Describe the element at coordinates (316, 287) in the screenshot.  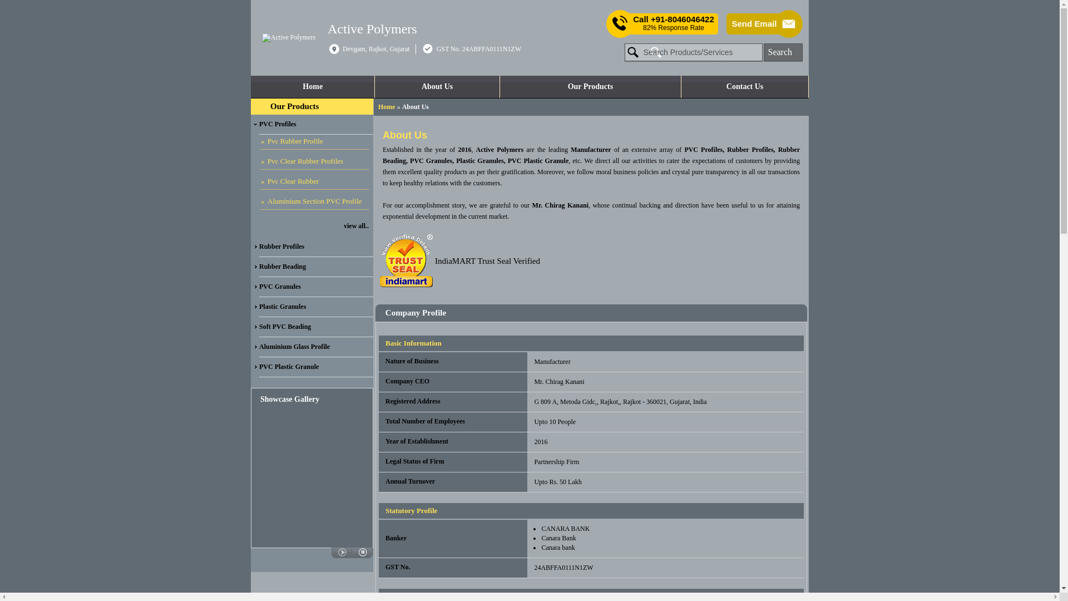
I see `PVC Granules` at that location.